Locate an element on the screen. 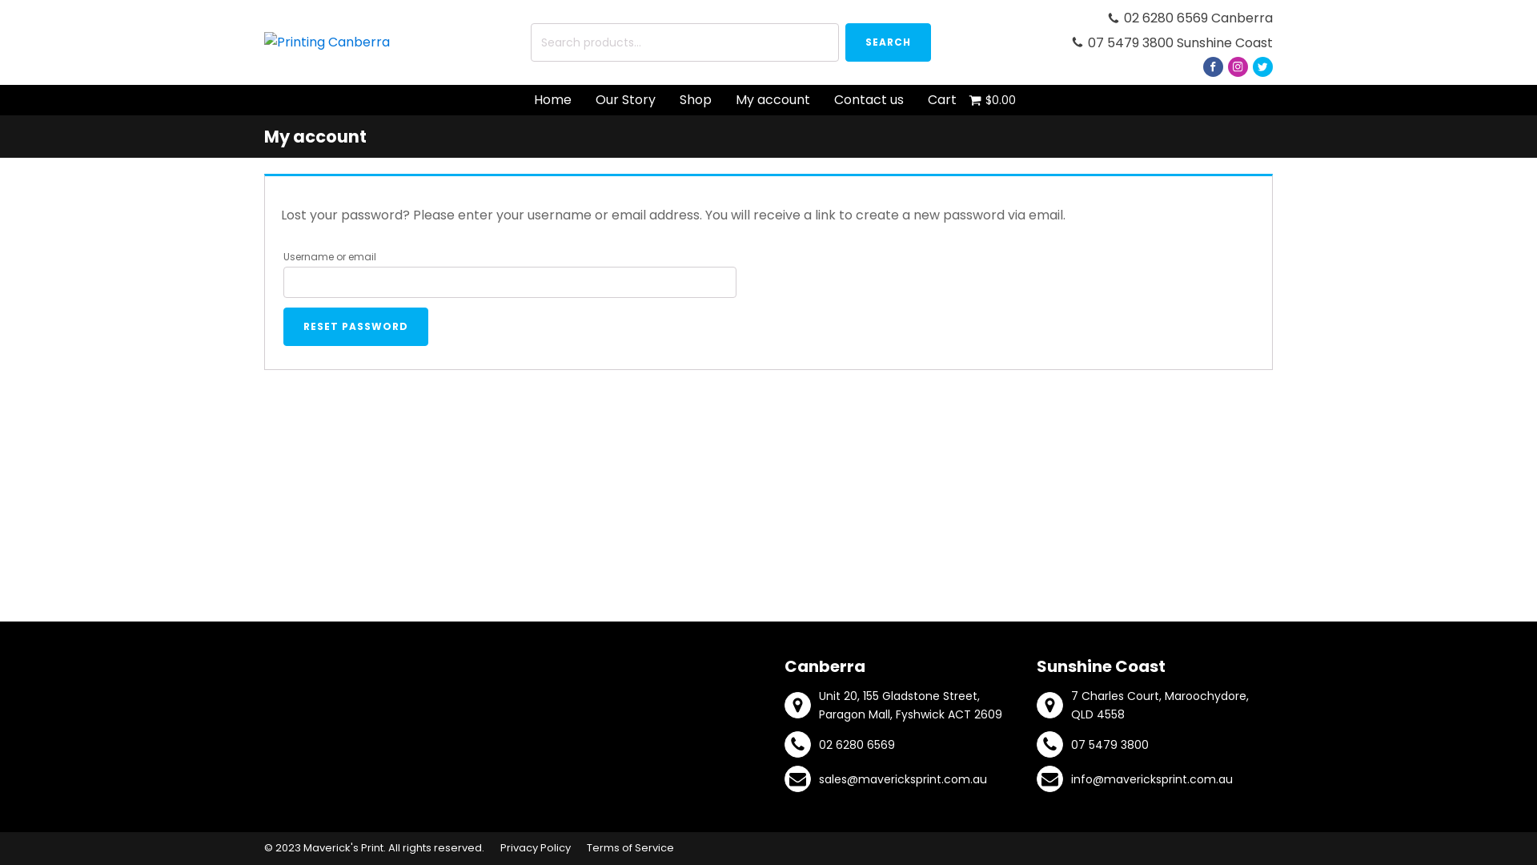 The image size is (1537, 865). RESET PASSWORD is located at coordinates (355, 327).